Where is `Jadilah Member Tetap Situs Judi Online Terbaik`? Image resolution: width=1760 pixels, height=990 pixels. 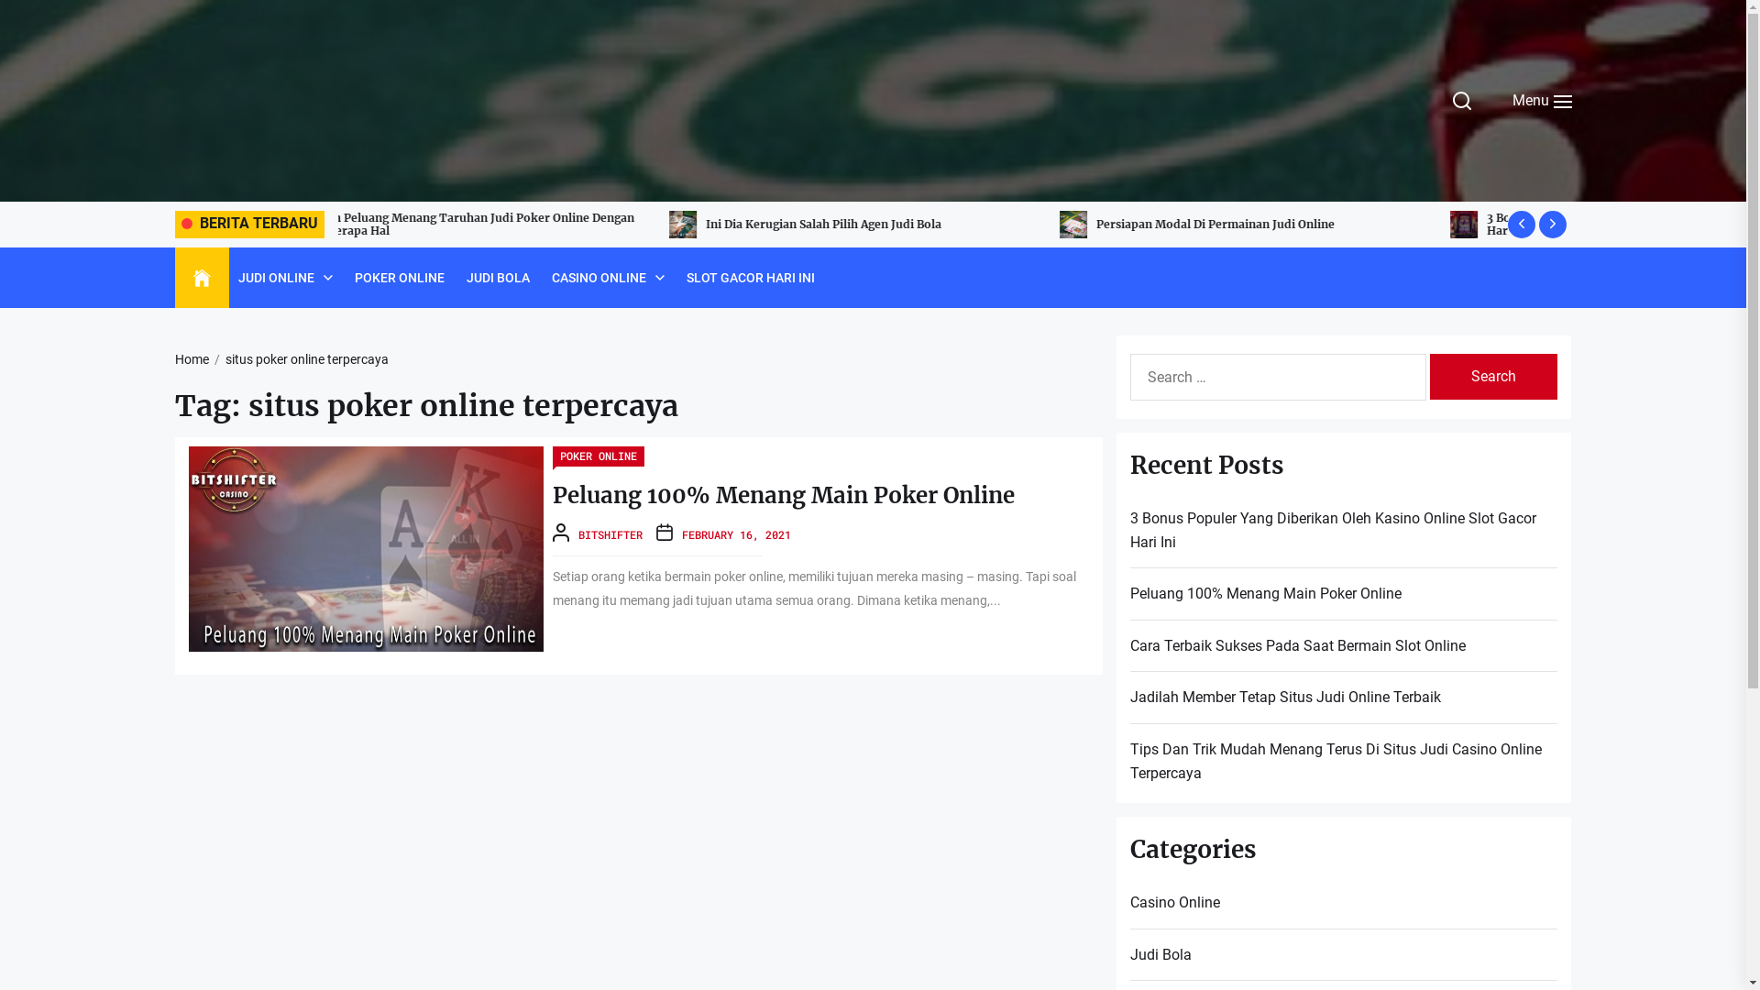 Jadilah Member Tetap Situs Judi Online Terbaik is located at coordinates (1289, 697).